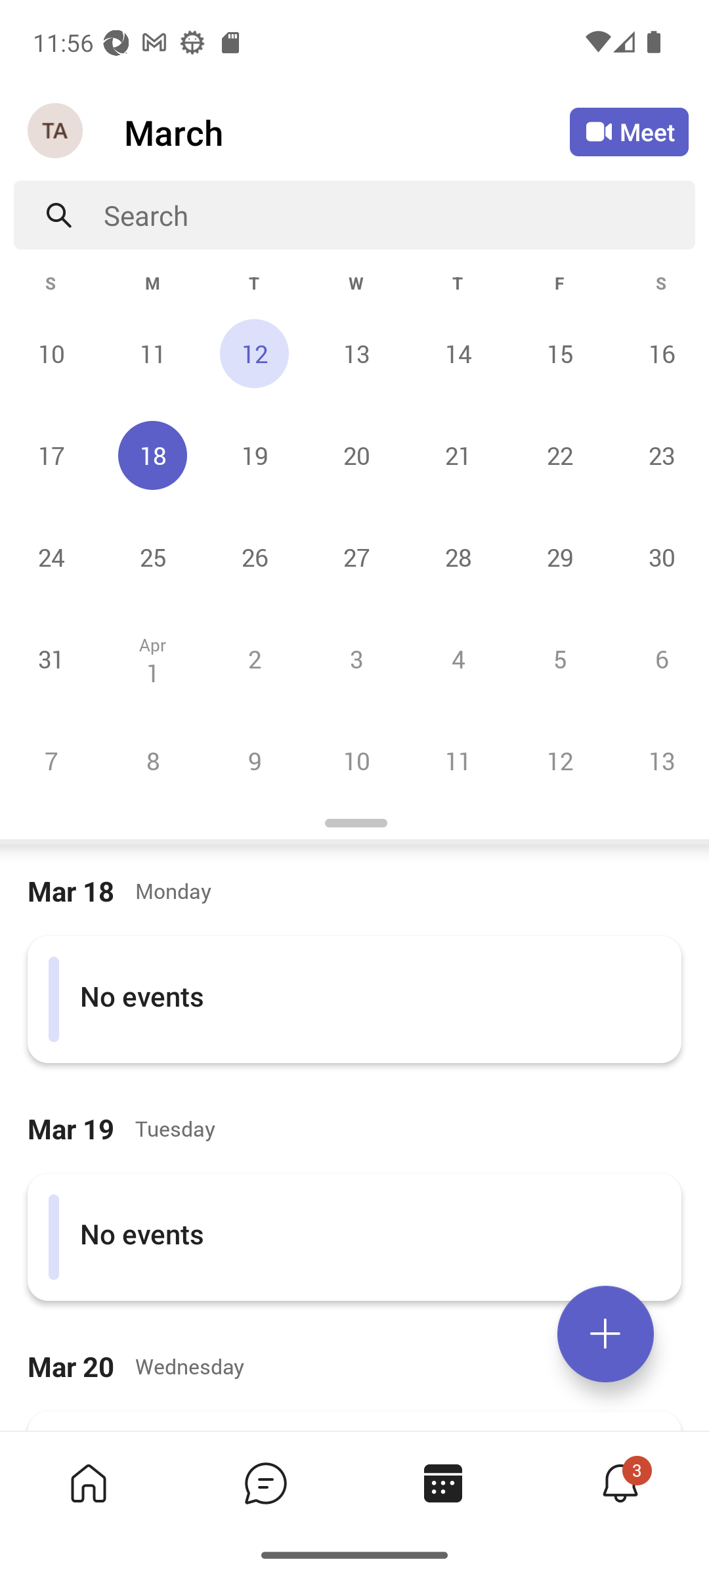 The width and height of the screenshot is (709, 1576). What do you see at coordinates (152, 353) in the screenshot?
I see `Monday, March 11 11` at bounding box center [152, 353].